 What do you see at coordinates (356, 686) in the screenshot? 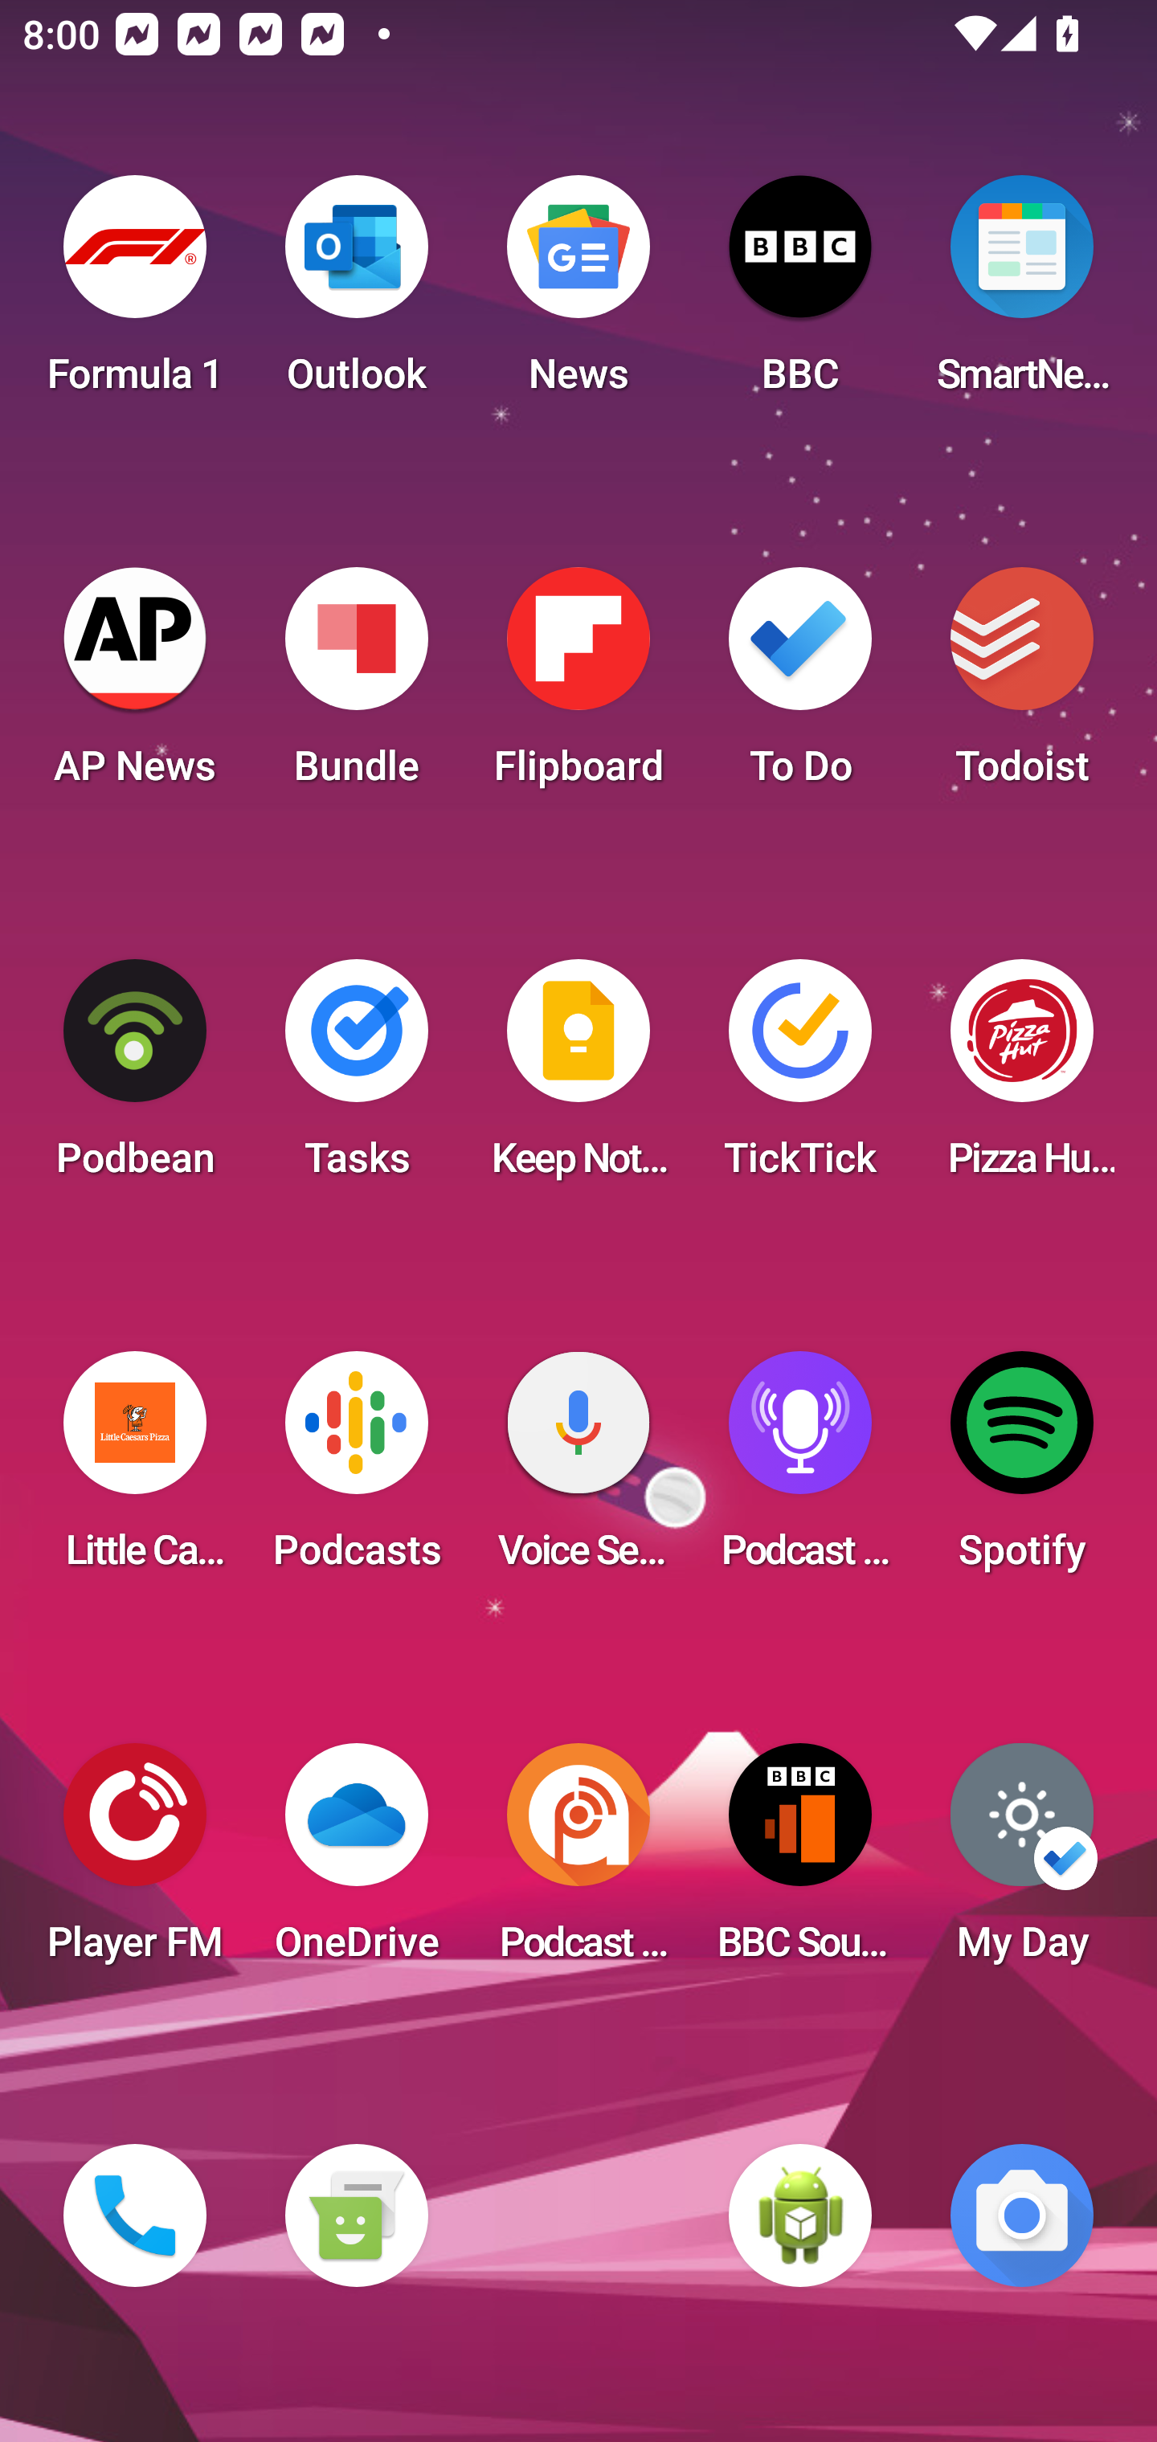
I see `Bundle` at bounding box center [356, 686].